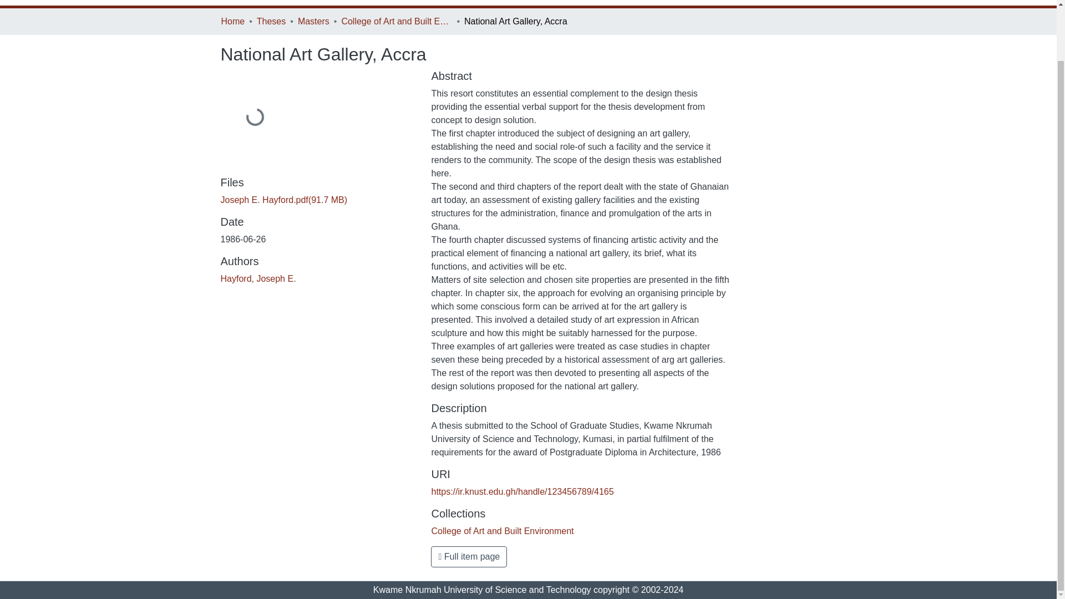 This screenshot has width=1065, height=599. Describe the element at coordinates (396, 21) in the screenshot. I see `College of Art and Built Environment` at that location.